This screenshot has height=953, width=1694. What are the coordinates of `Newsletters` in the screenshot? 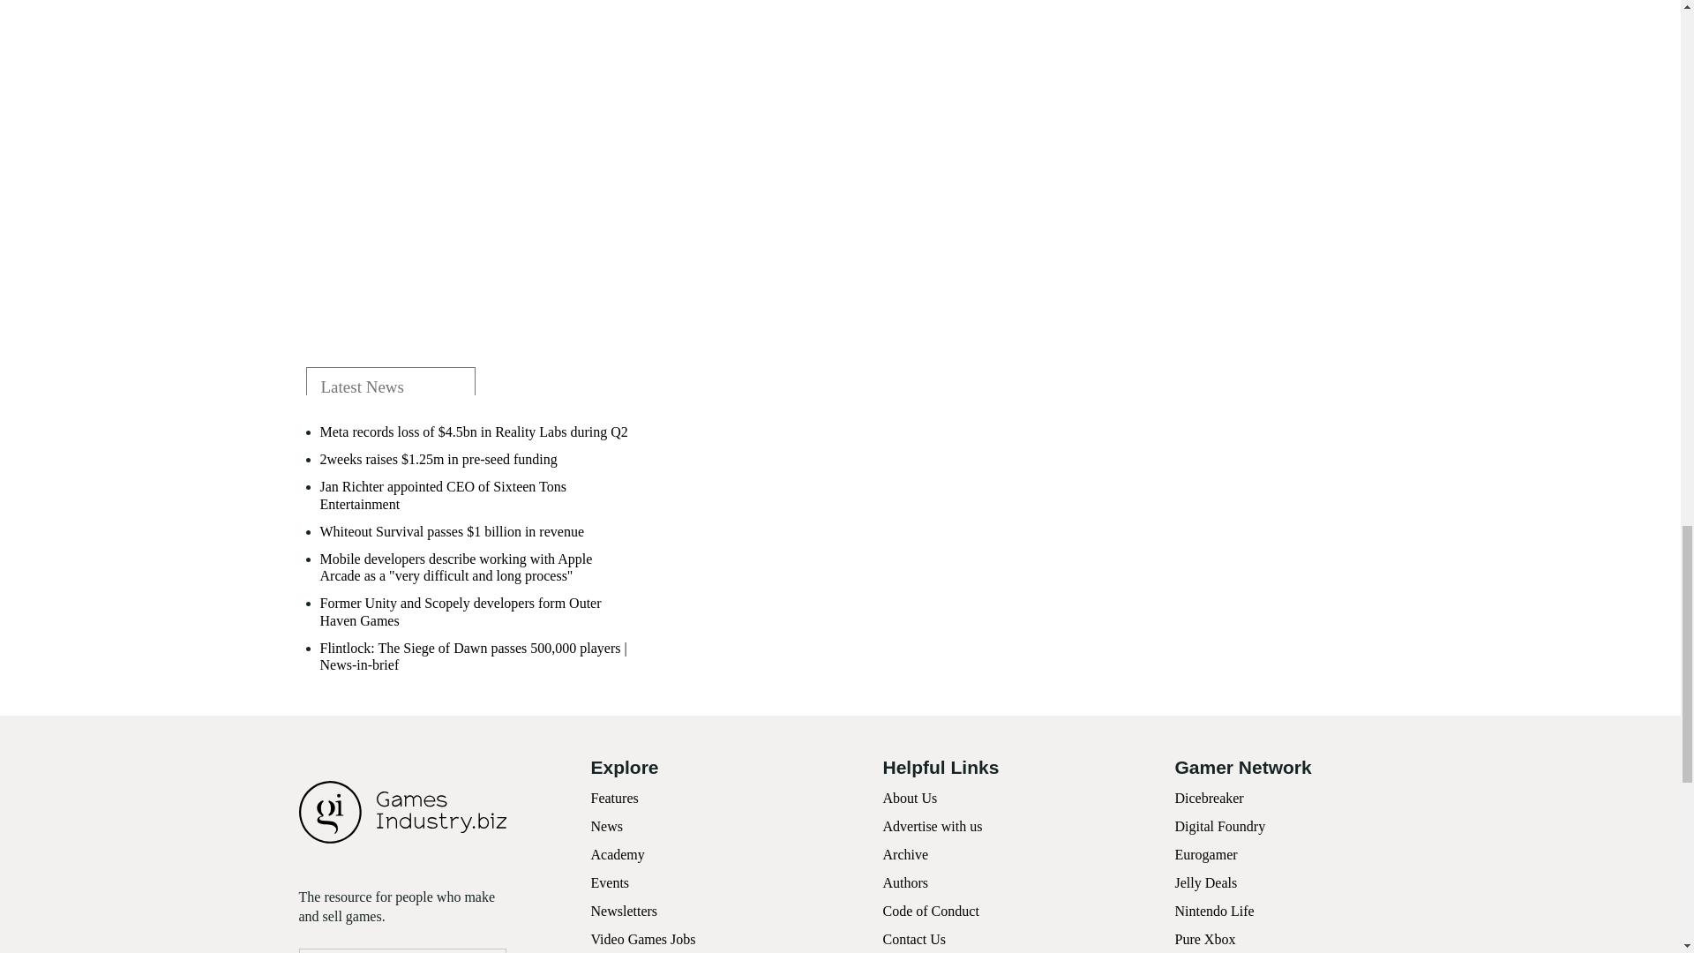 It's located at (625, 911).